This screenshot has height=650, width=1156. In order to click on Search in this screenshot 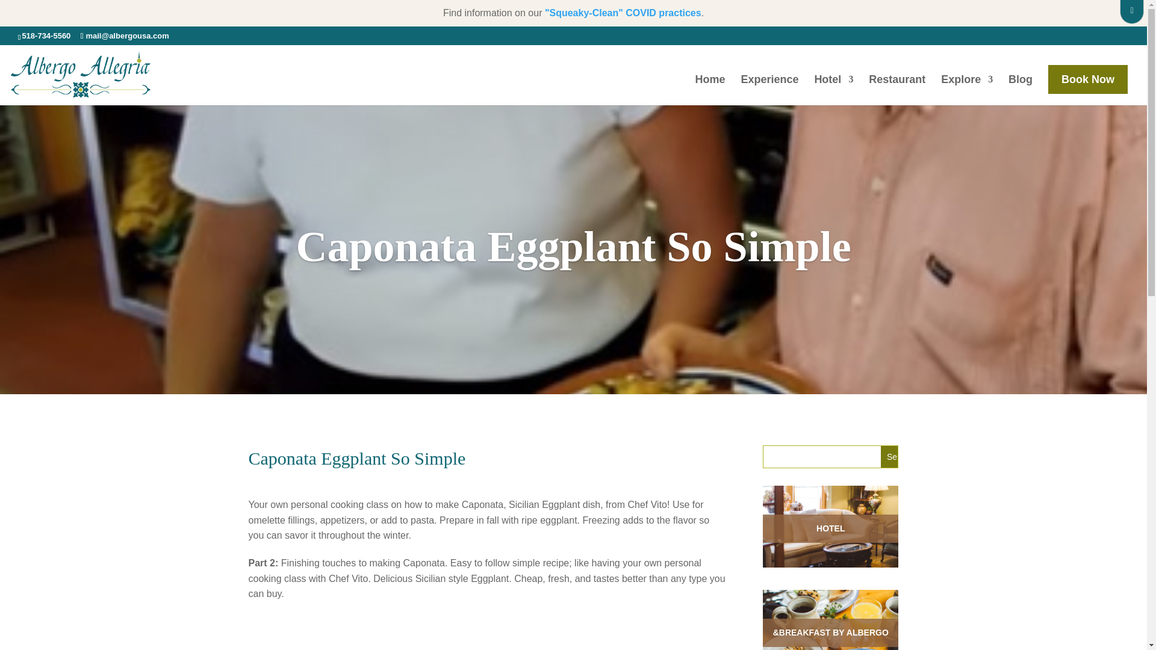, I will do `click(900, 456)`.